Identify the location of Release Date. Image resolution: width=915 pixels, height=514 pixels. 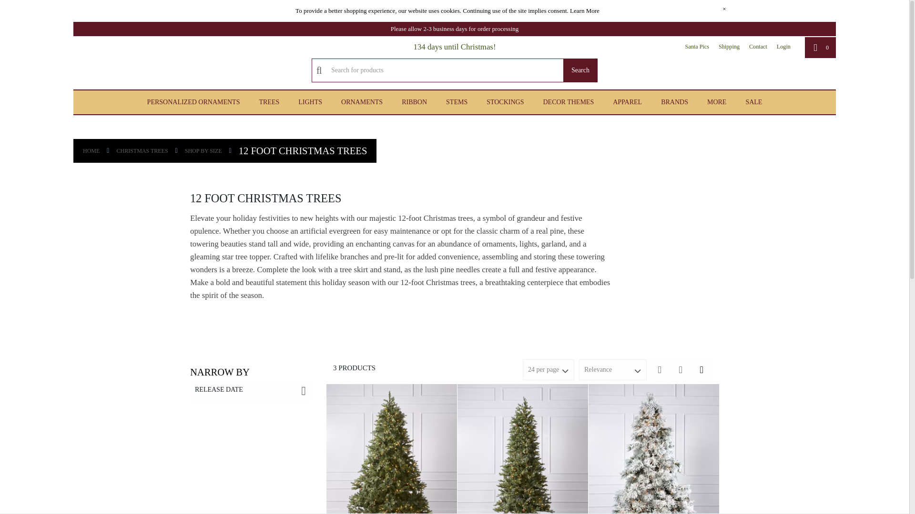
(251, 391).